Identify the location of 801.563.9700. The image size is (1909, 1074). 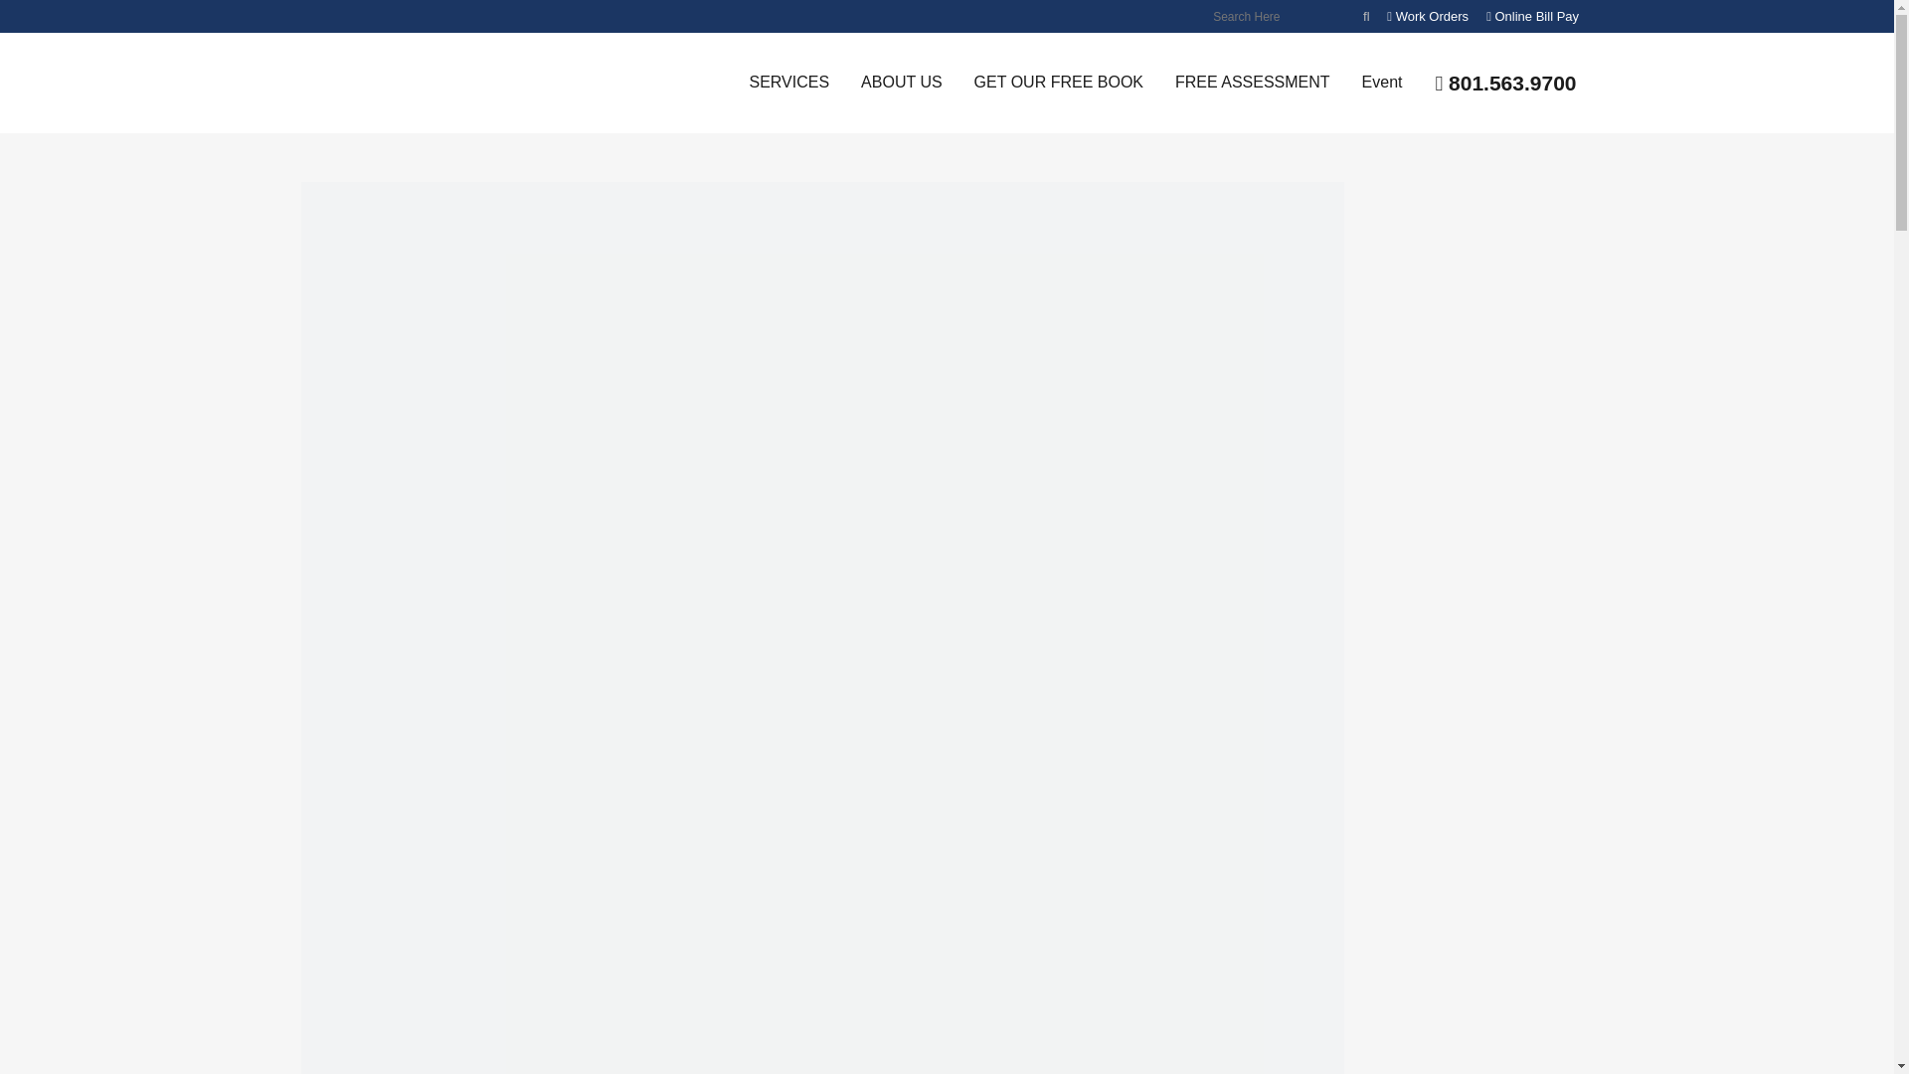
(1505, 84).